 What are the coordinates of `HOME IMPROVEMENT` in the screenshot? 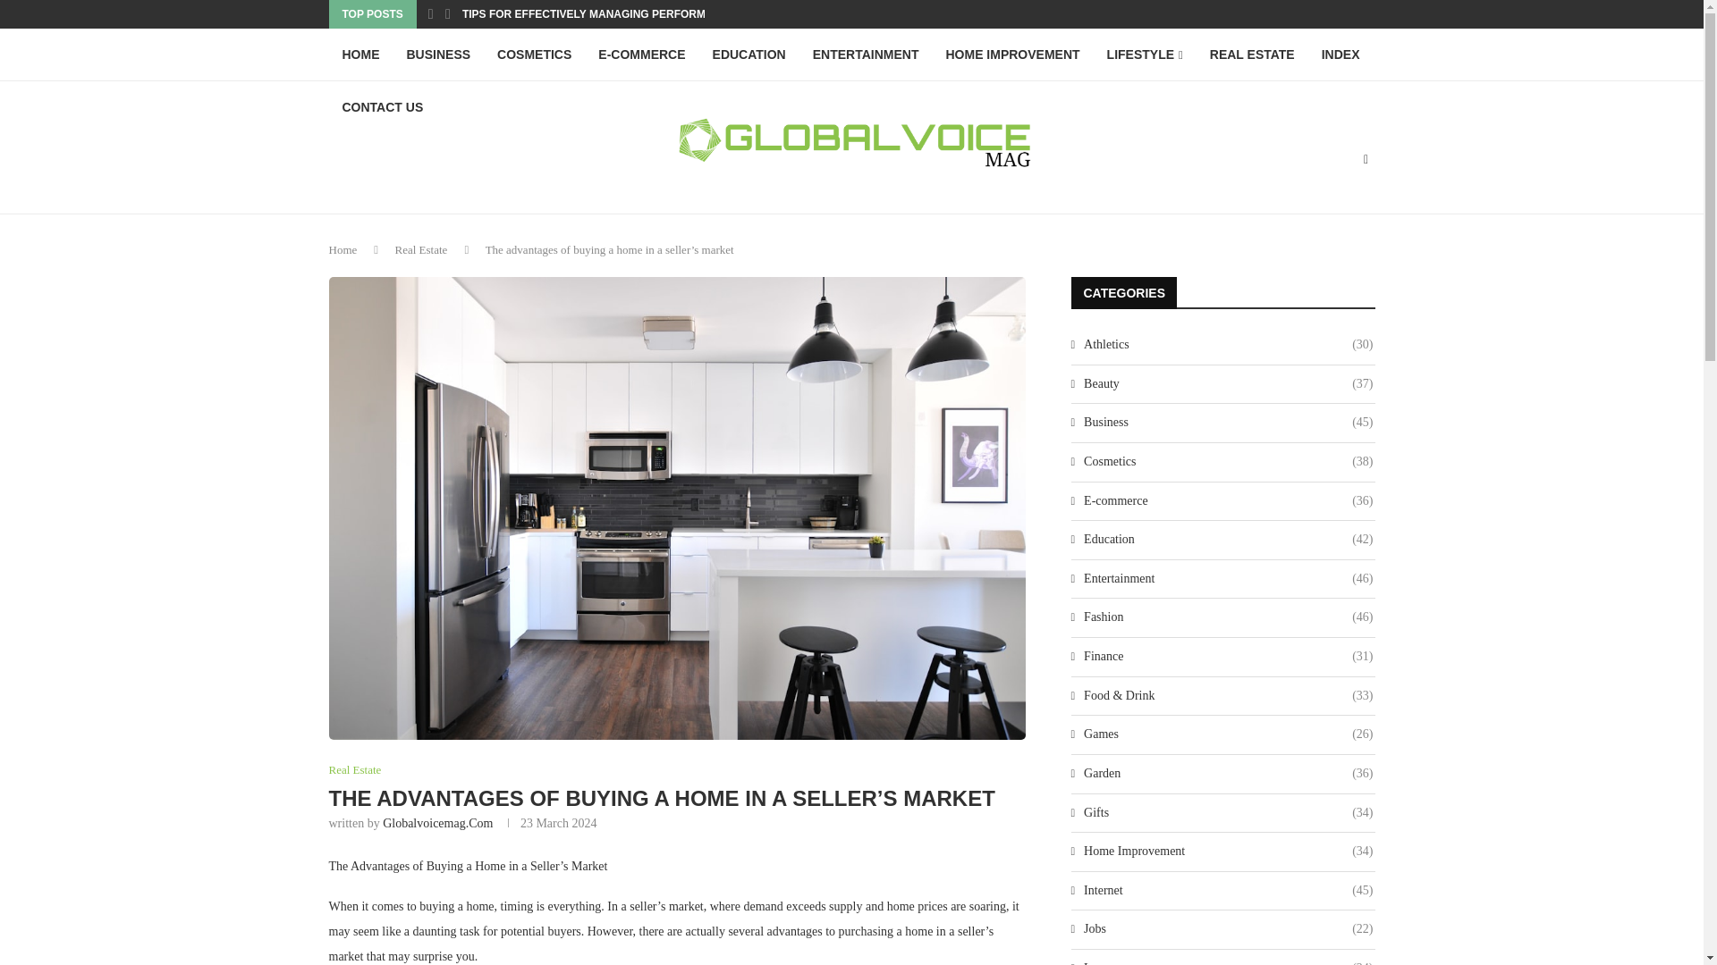 It's located at (1012, 55).